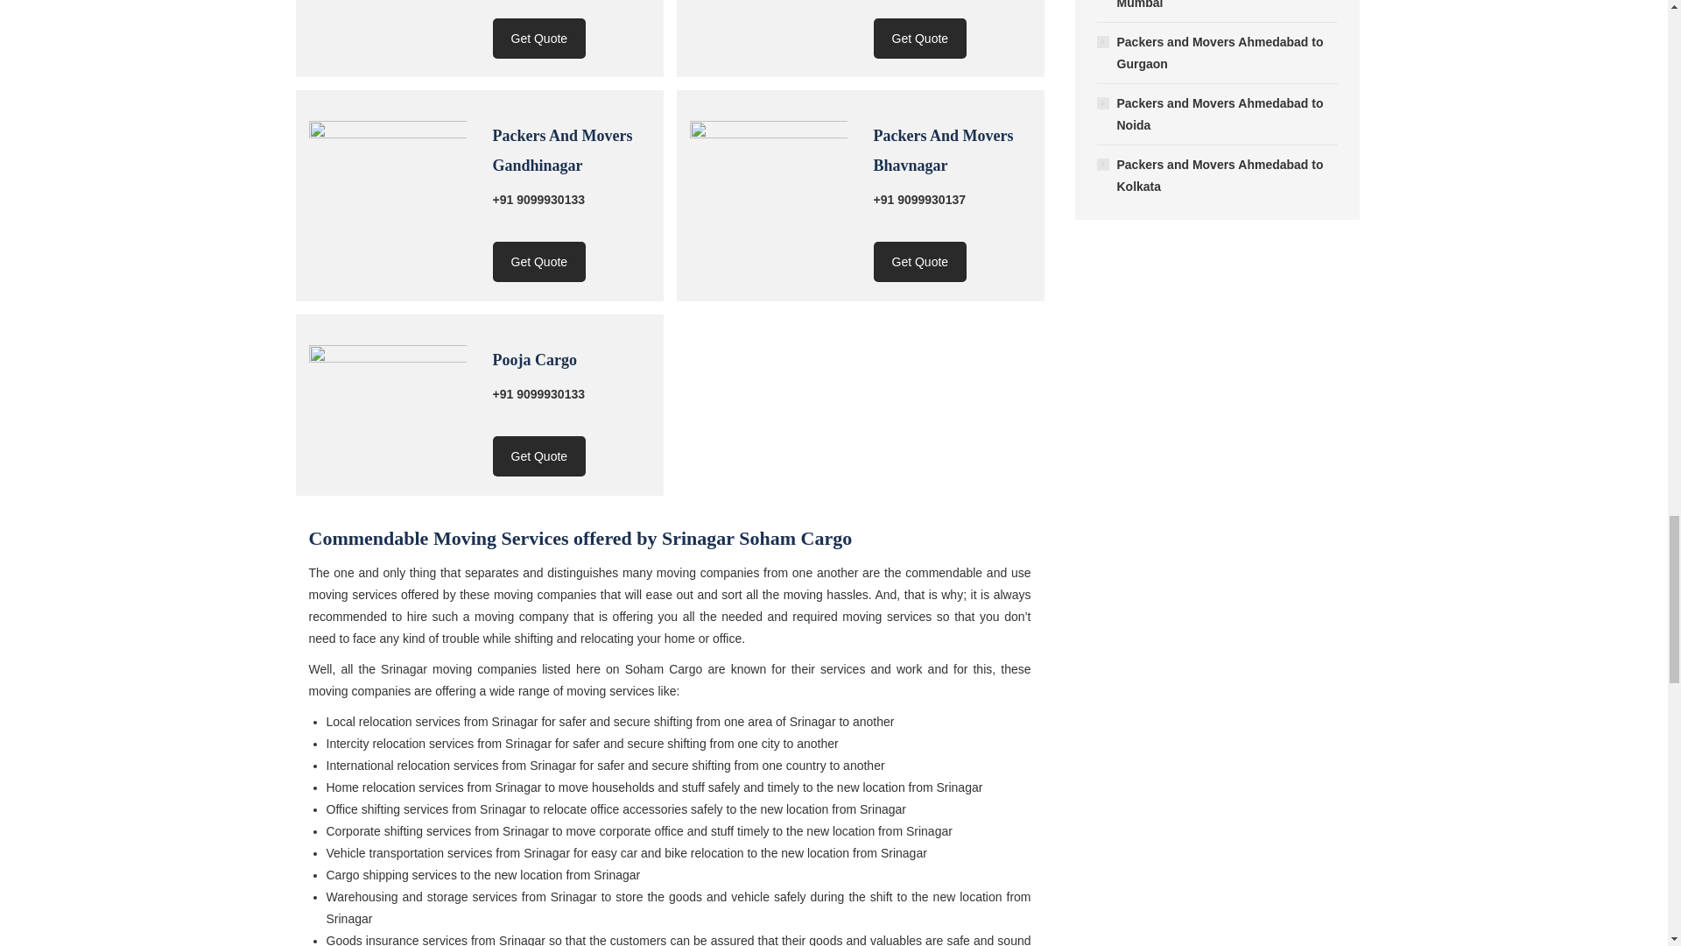 The width and height of the screenshot is (1681, 946). Describe the element at coordinates (921, 38) in the screenshot. I see `Enquiry` at that location.